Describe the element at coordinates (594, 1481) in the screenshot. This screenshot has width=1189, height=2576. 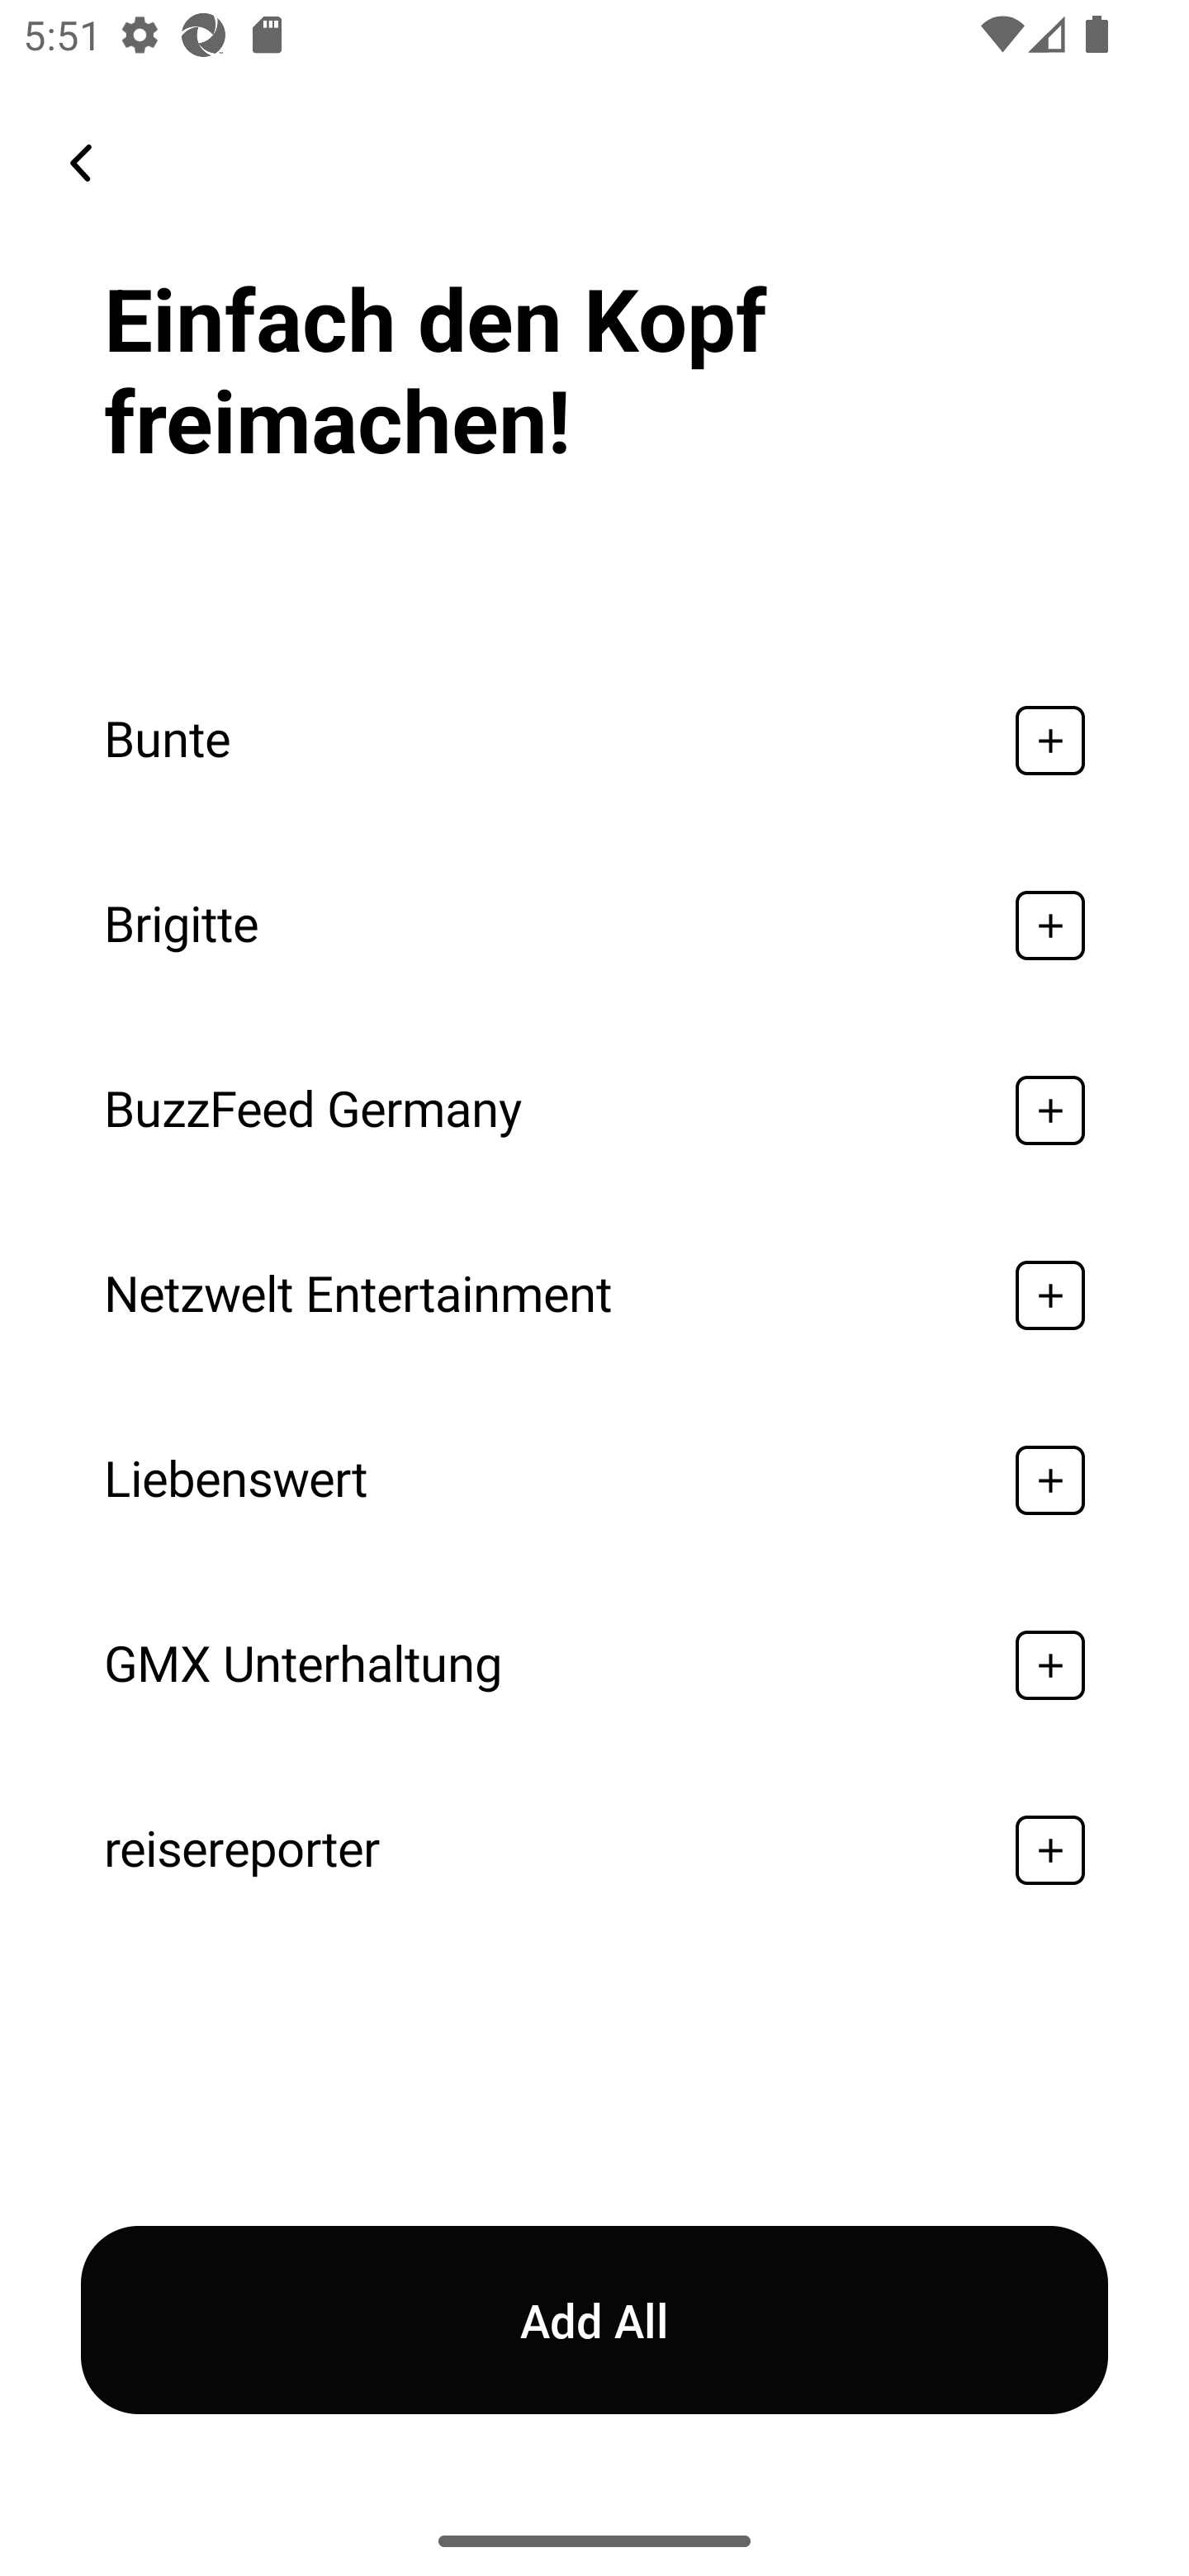
I see `Liebenswert Add To My Bundle` at that location.